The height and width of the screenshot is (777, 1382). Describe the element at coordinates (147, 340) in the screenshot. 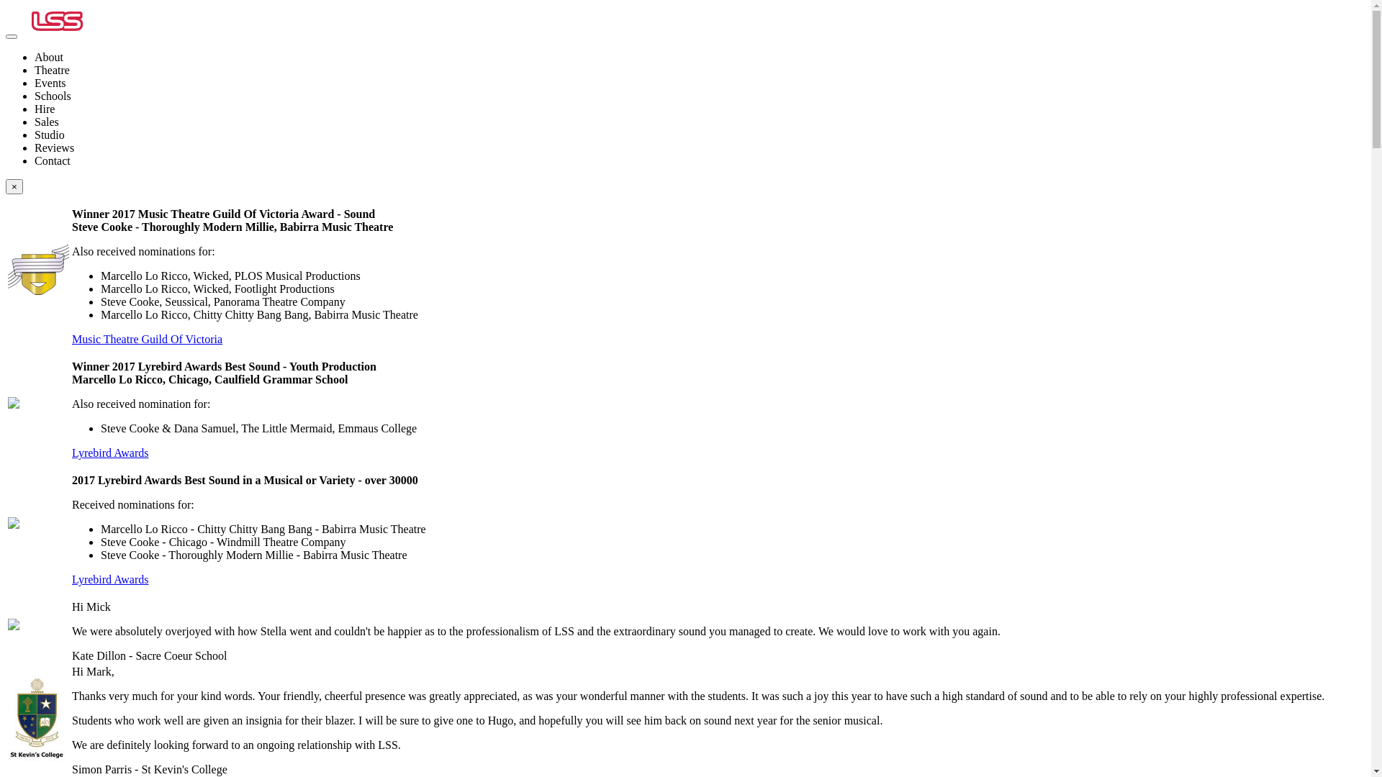

I see `Music Theatre Guild Of Victoria` at that location.